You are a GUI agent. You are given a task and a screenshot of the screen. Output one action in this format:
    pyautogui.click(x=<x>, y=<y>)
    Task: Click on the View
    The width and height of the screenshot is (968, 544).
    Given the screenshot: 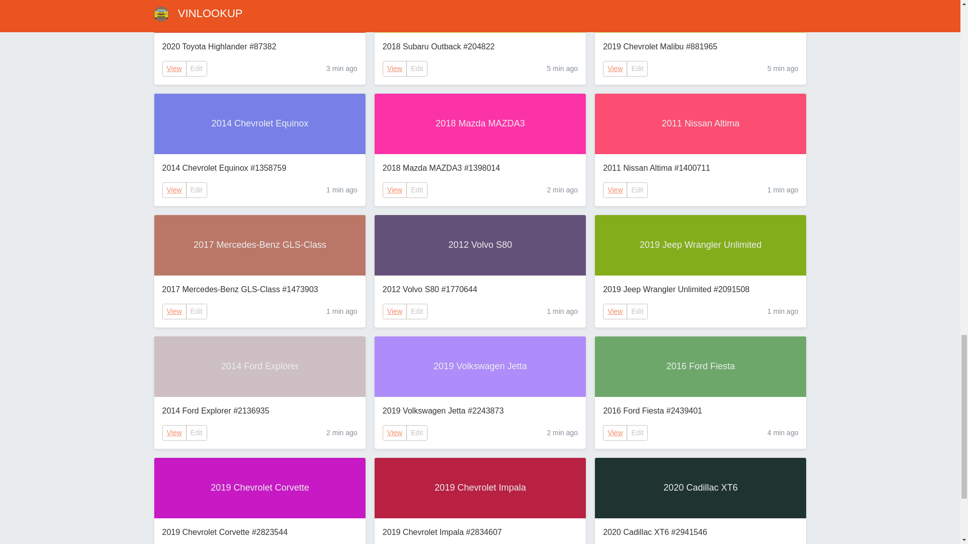 What is the action you would take?
    pyautogui.click(x=615, y=190)
    